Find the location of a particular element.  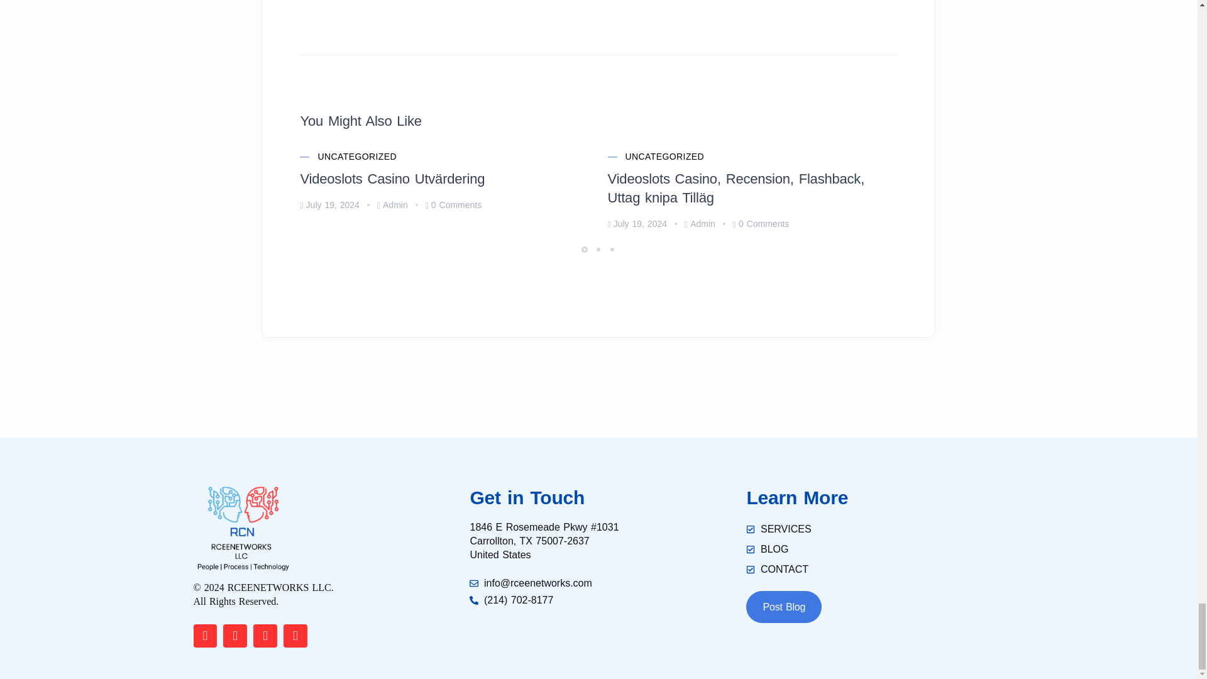

Admin is located at coordinates (392, 204).